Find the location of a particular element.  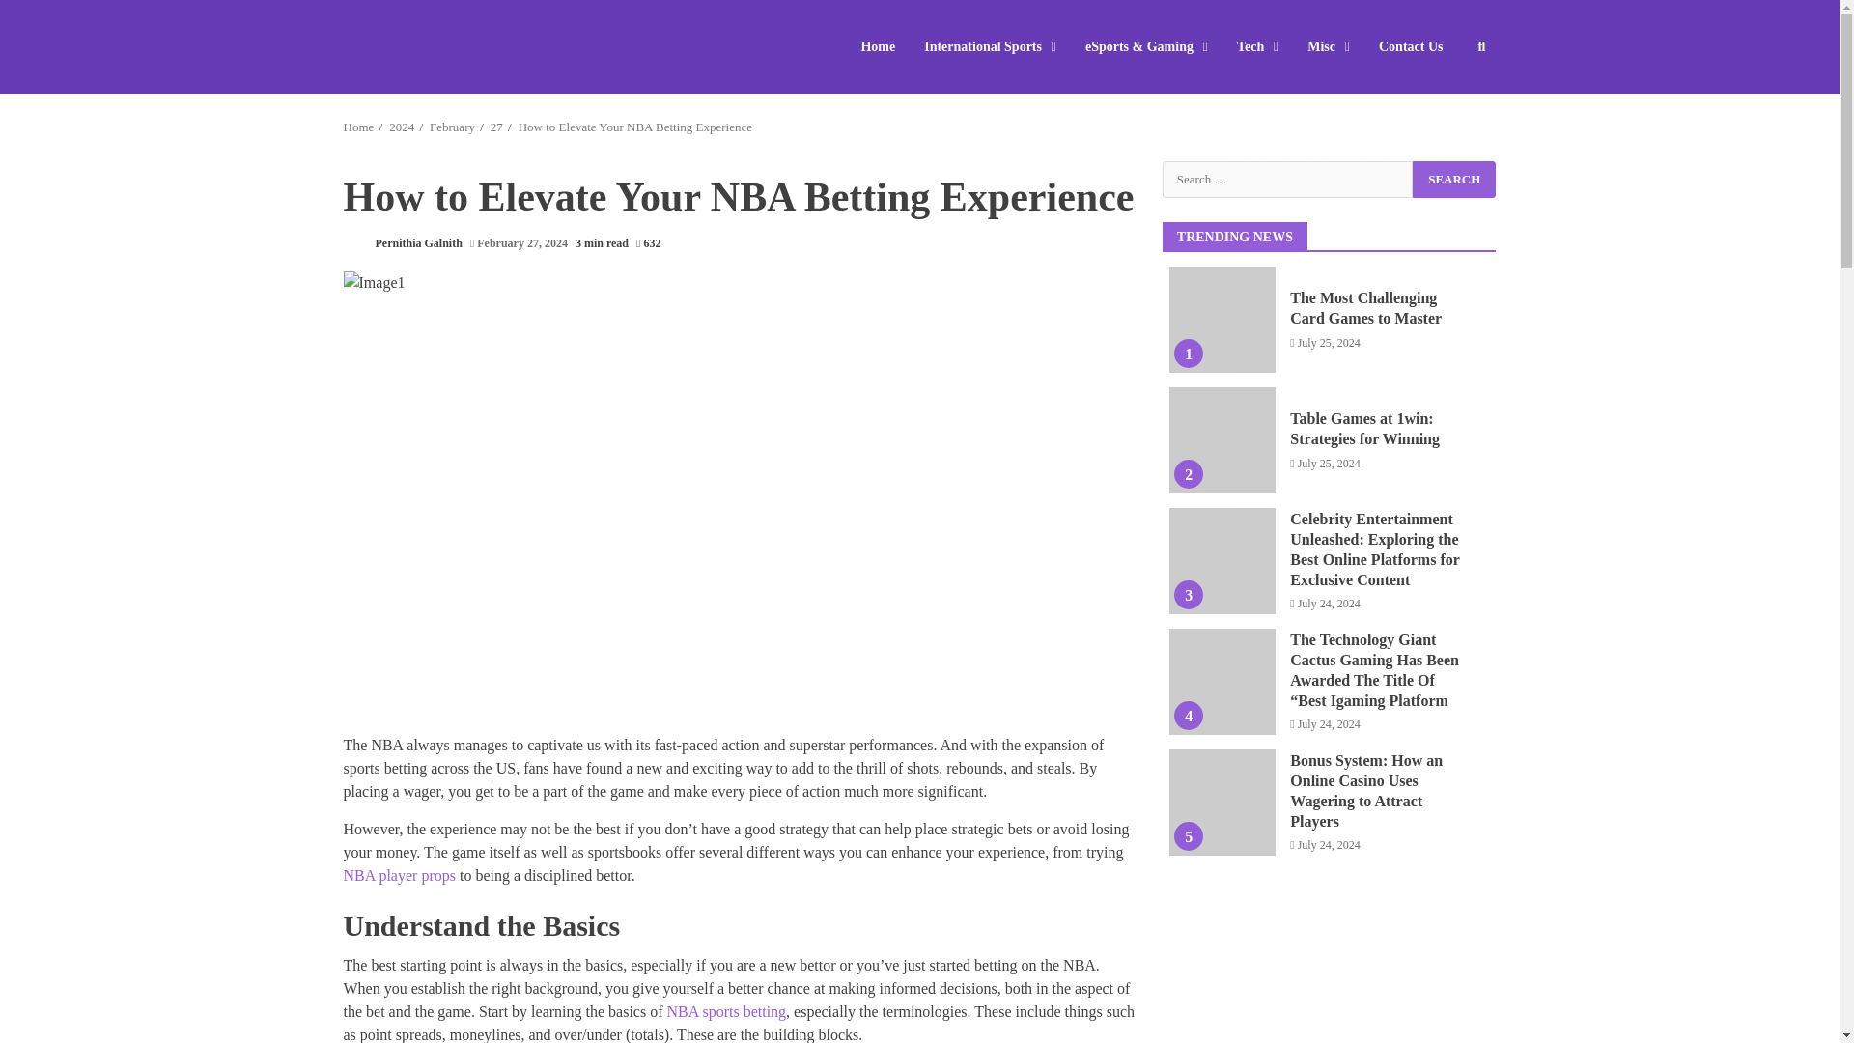

Home is located at coordinates (885, 46).